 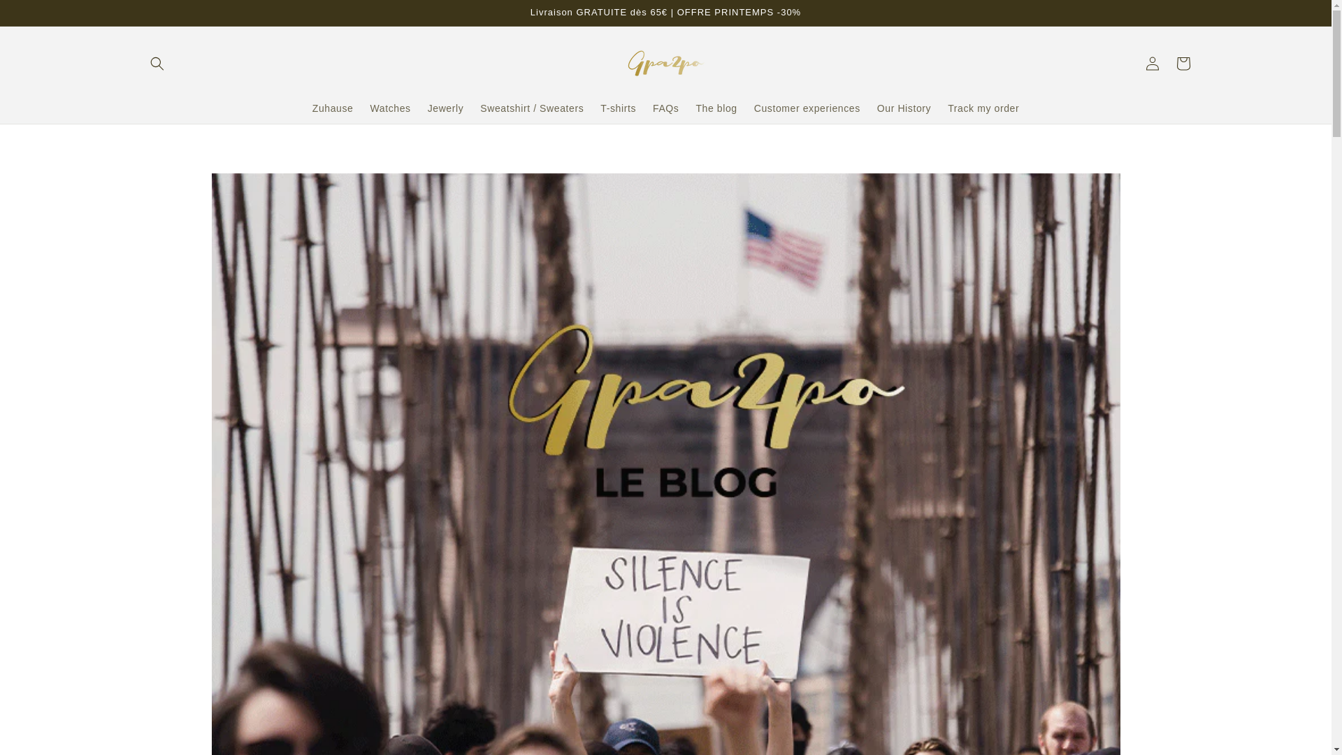 What do you see at coordinates (390, 108) in the screenshot?
I see `Watches` at bounding box center [390, 108].